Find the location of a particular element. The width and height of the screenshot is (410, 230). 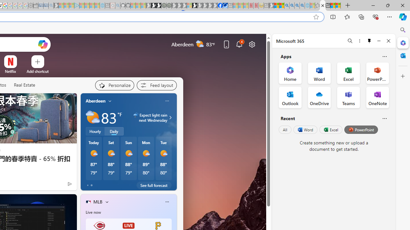

Settings - Sleeping is located at coordinates (31, 6).